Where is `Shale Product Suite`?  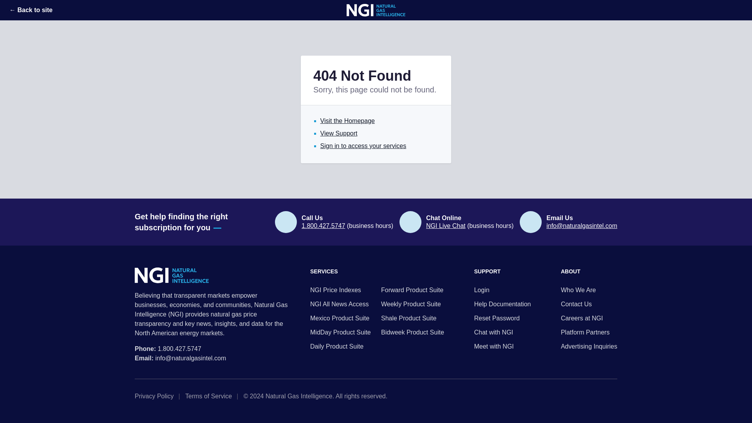
Shale Product Suite is located at coordinates (413, 318).